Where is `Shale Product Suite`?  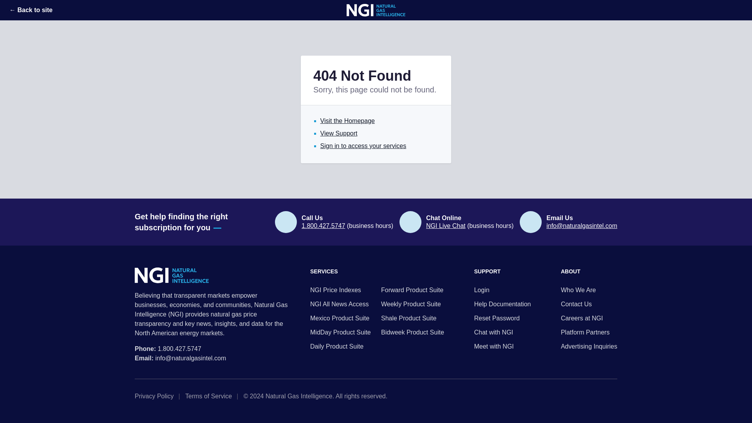
Shale Product Suite is located at coordinates (413, 318).